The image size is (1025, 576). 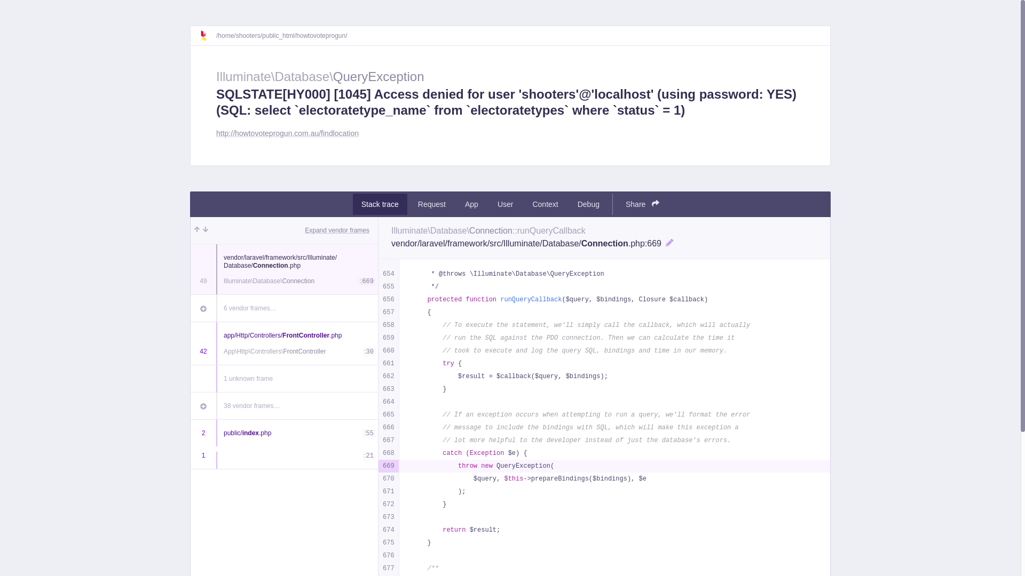 I want to click on Ignition docs, so click(x=208, y=36).